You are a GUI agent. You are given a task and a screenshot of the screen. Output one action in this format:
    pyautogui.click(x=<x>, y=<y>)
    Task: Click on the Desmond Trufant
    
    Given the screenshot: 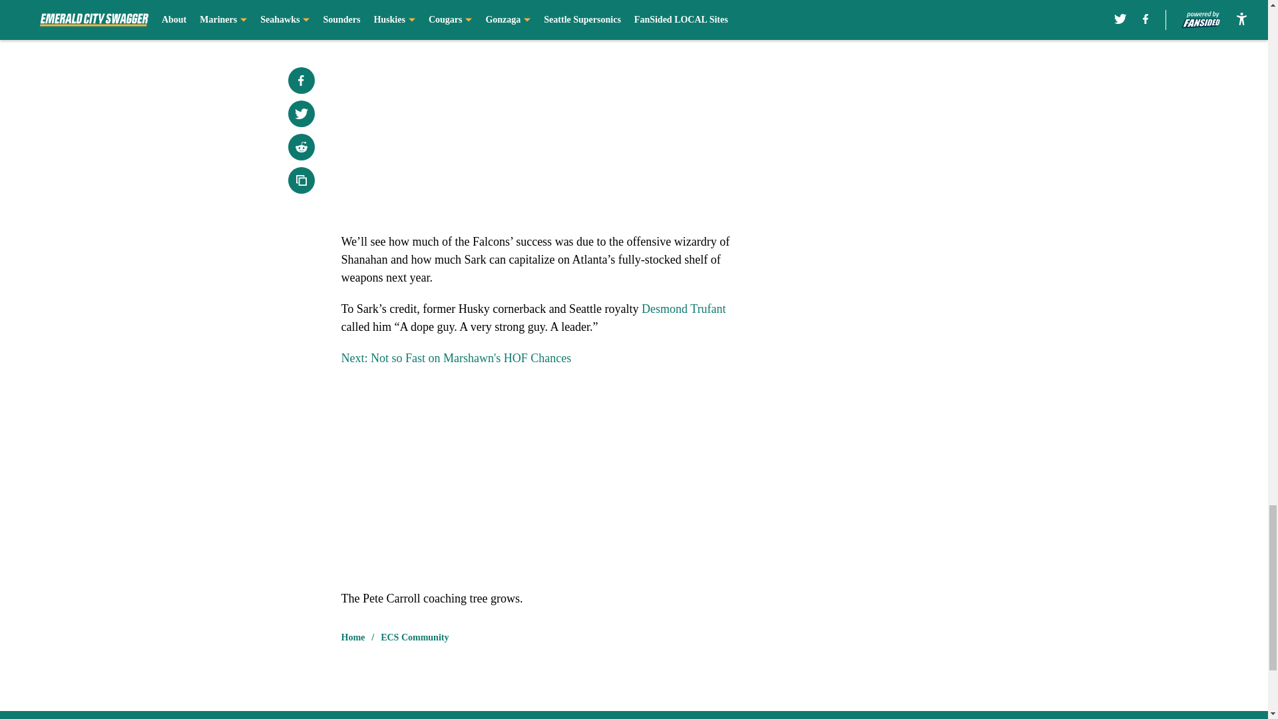 What is the action you would take?
    pyautogui.click(x=683, y=309)
    